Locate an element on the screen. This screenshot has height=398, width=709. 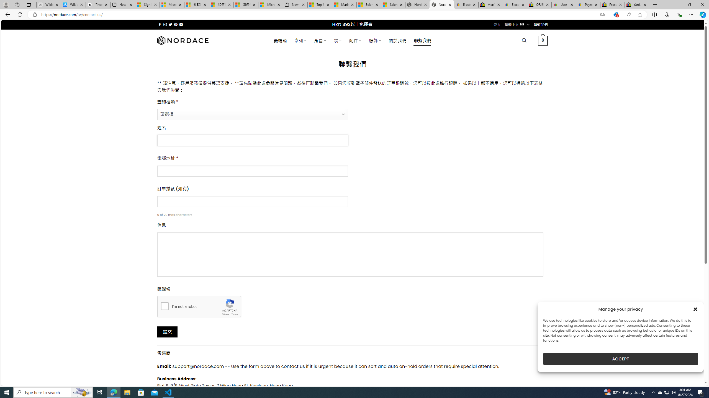
Follow on Instagram is located at coordinates (165, 24).